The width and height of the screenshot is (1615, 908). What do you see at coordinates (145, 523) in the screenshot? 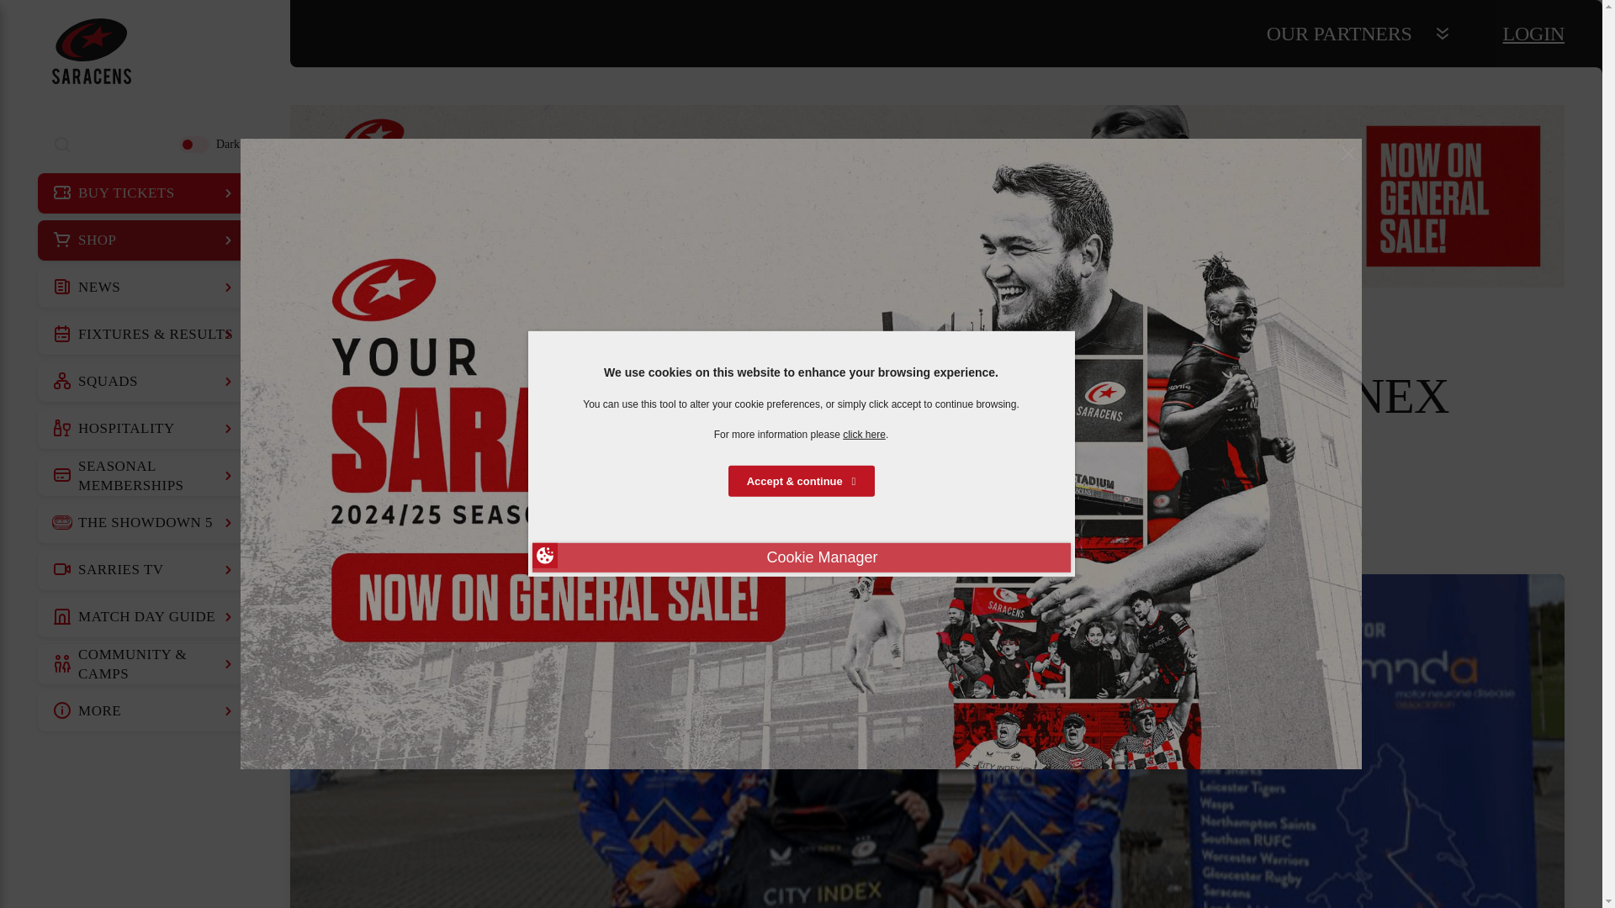
I see `THE SHOWDOWN 5` at bounding box center [145, 523].